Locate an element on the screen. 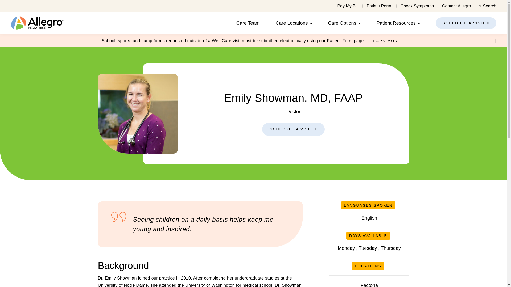  Check Symptoms is located at coordinates (417, 6).